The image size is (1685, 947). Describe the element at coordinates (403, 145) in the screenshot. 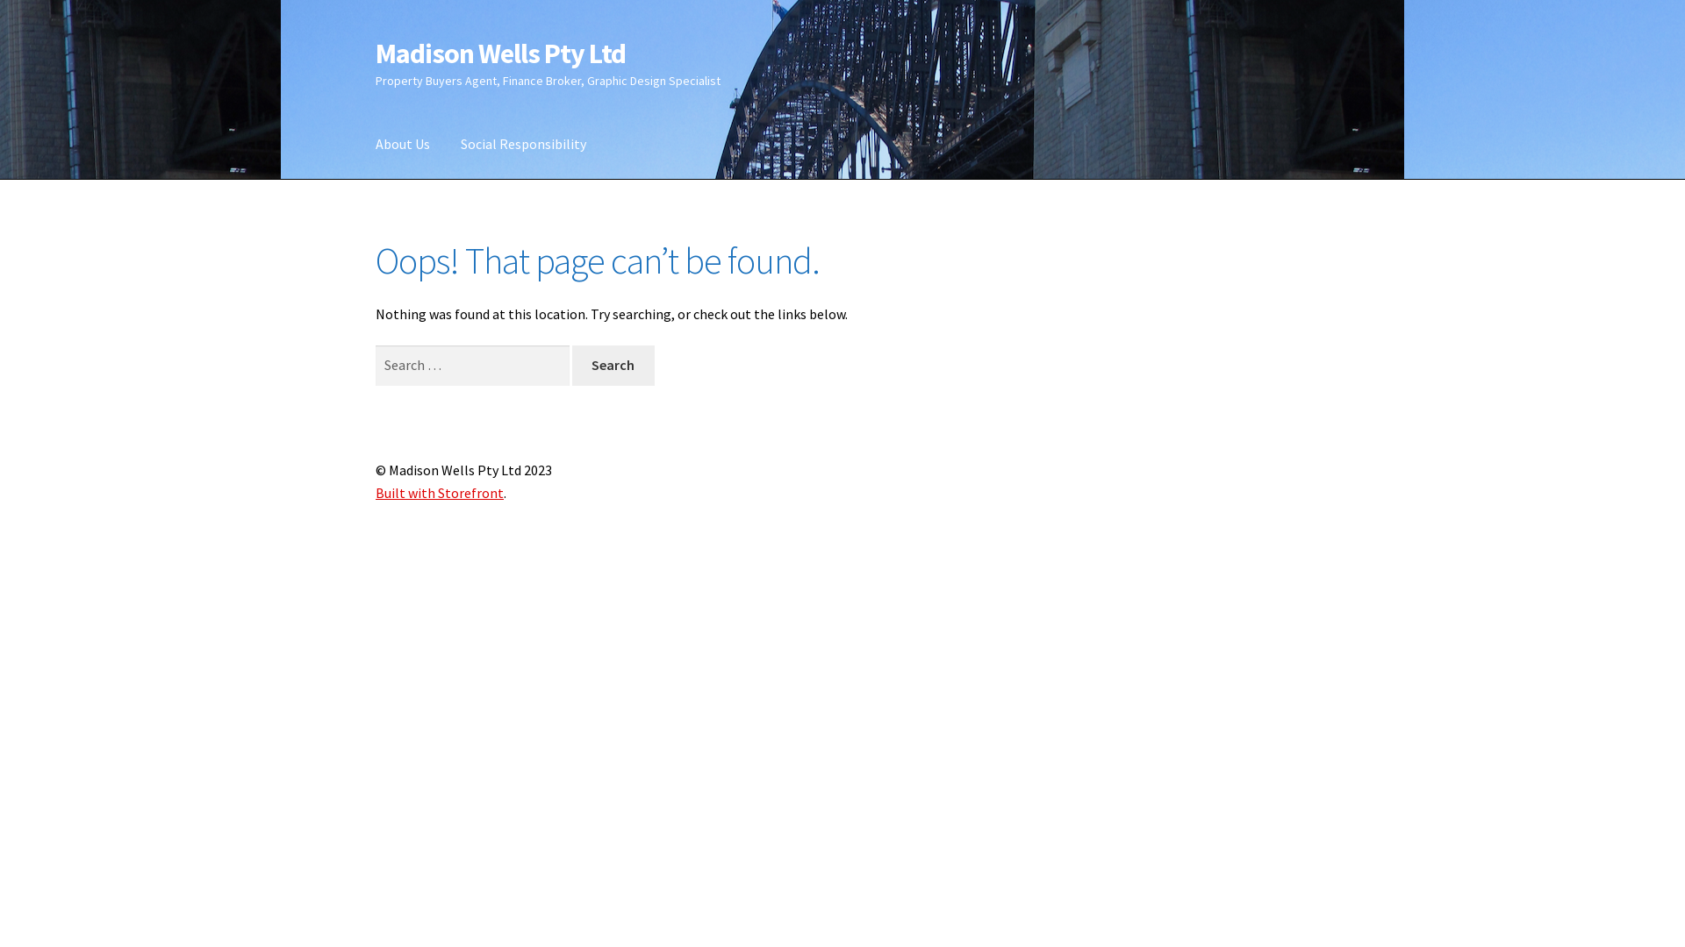

I see `About Us` at that location.